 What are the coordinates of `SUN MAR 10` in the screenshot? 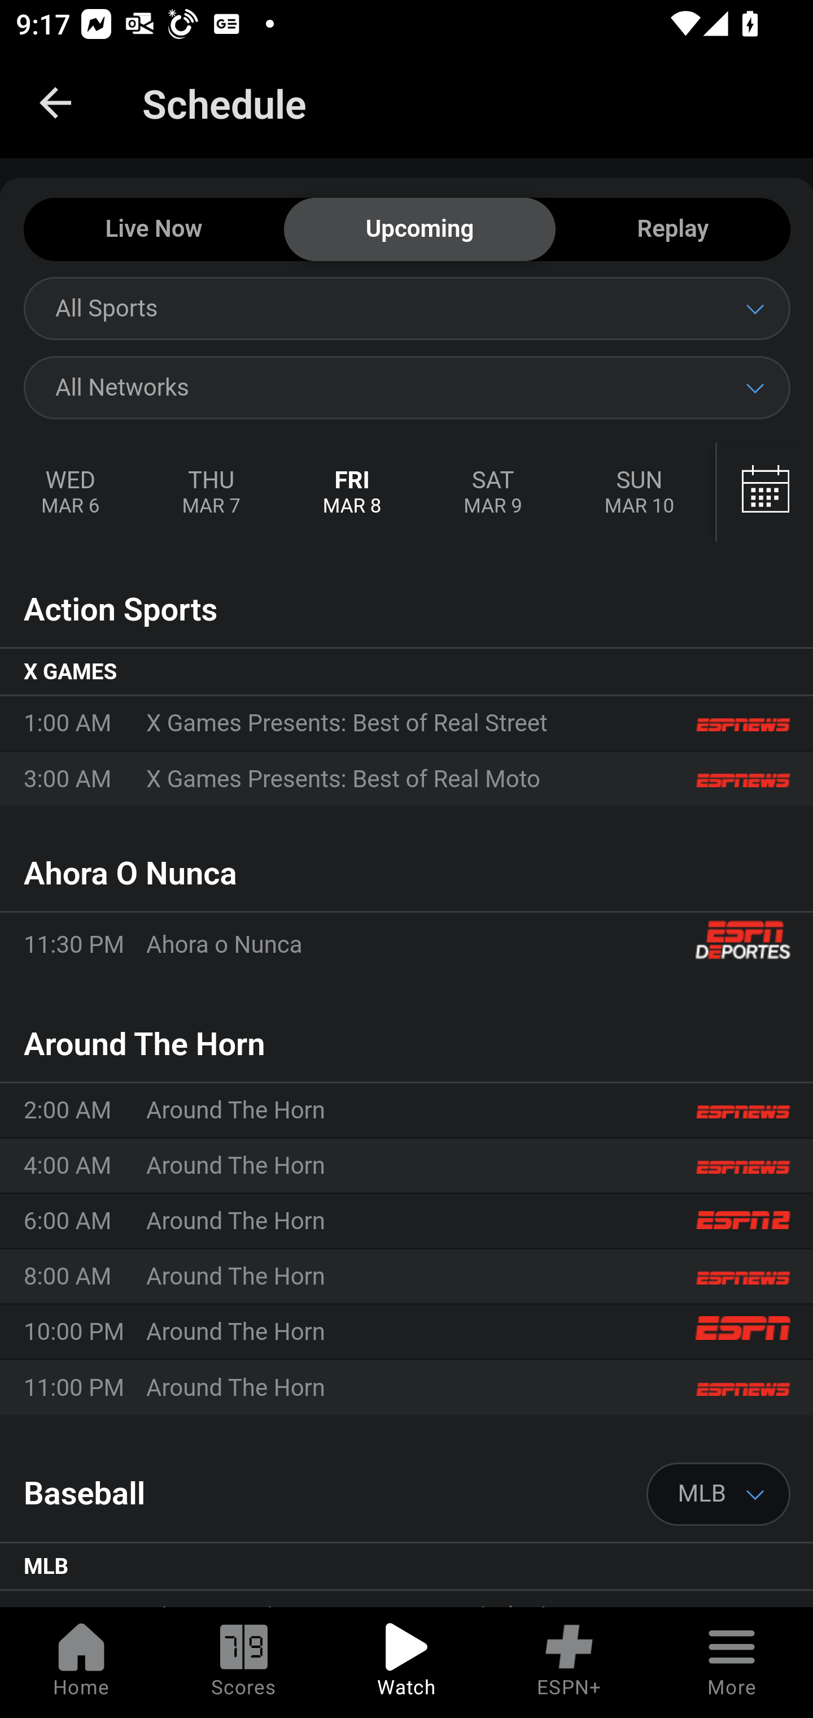 It's located at (639, 493).